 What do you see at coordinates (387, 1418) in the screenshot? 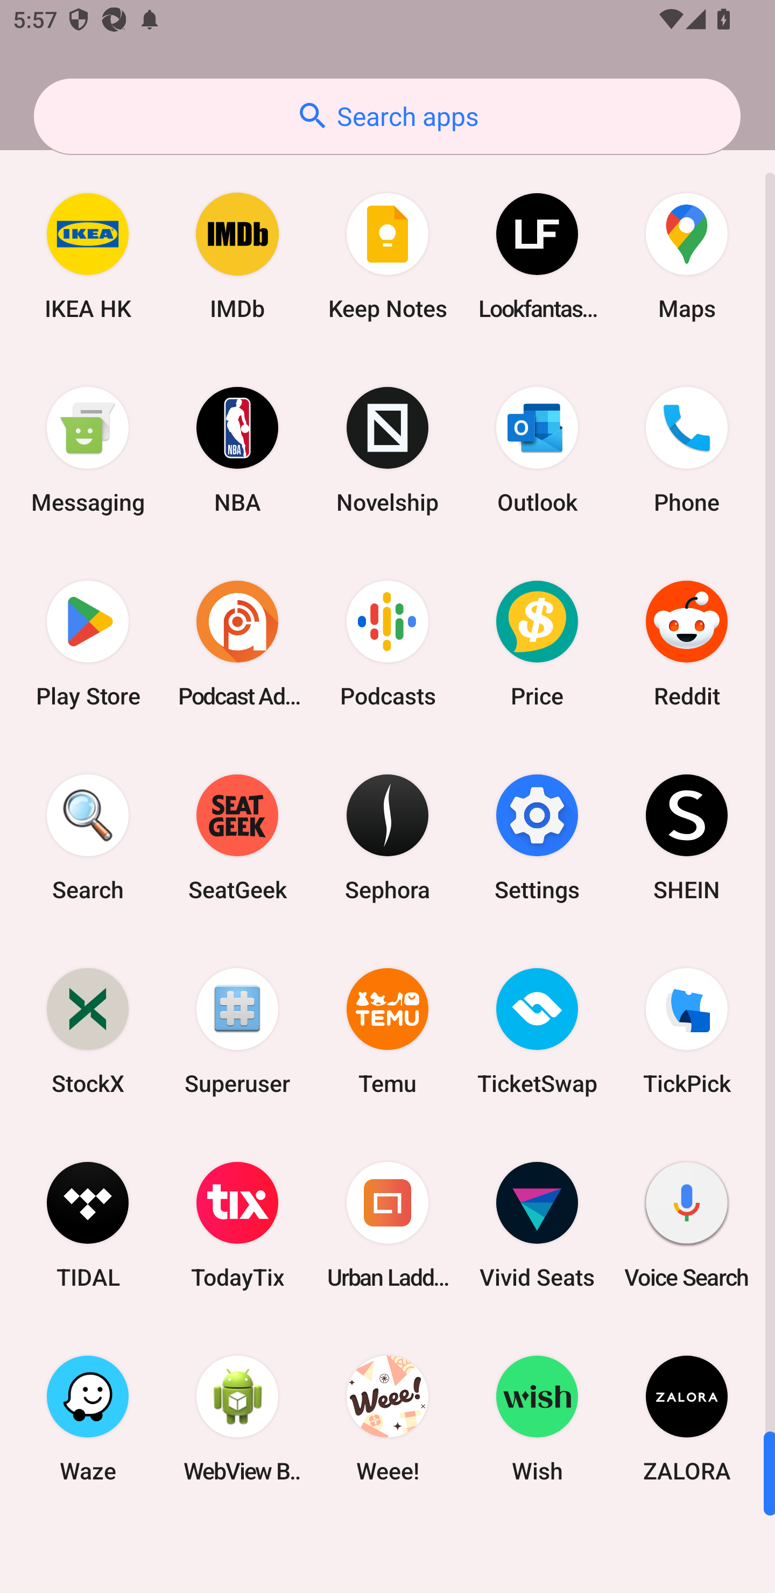
I see `Weee!` at bounding box center [387, 1418].